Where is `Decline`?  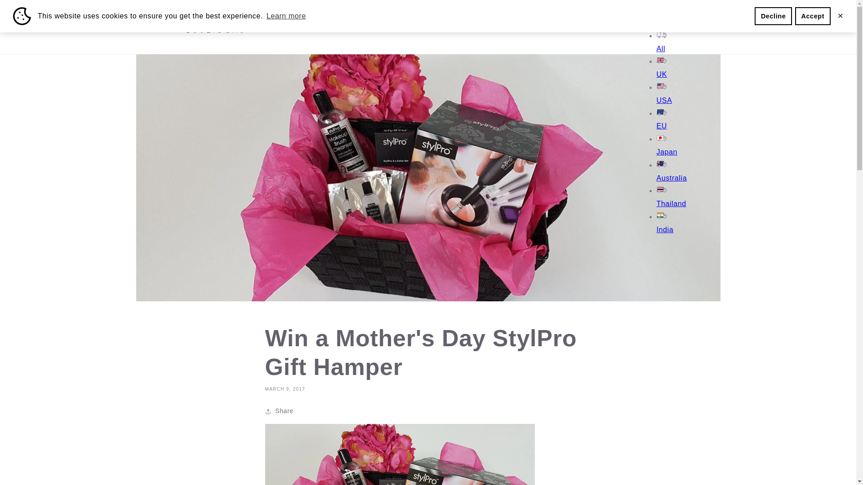 Decline is located at coordinates (773, 16).